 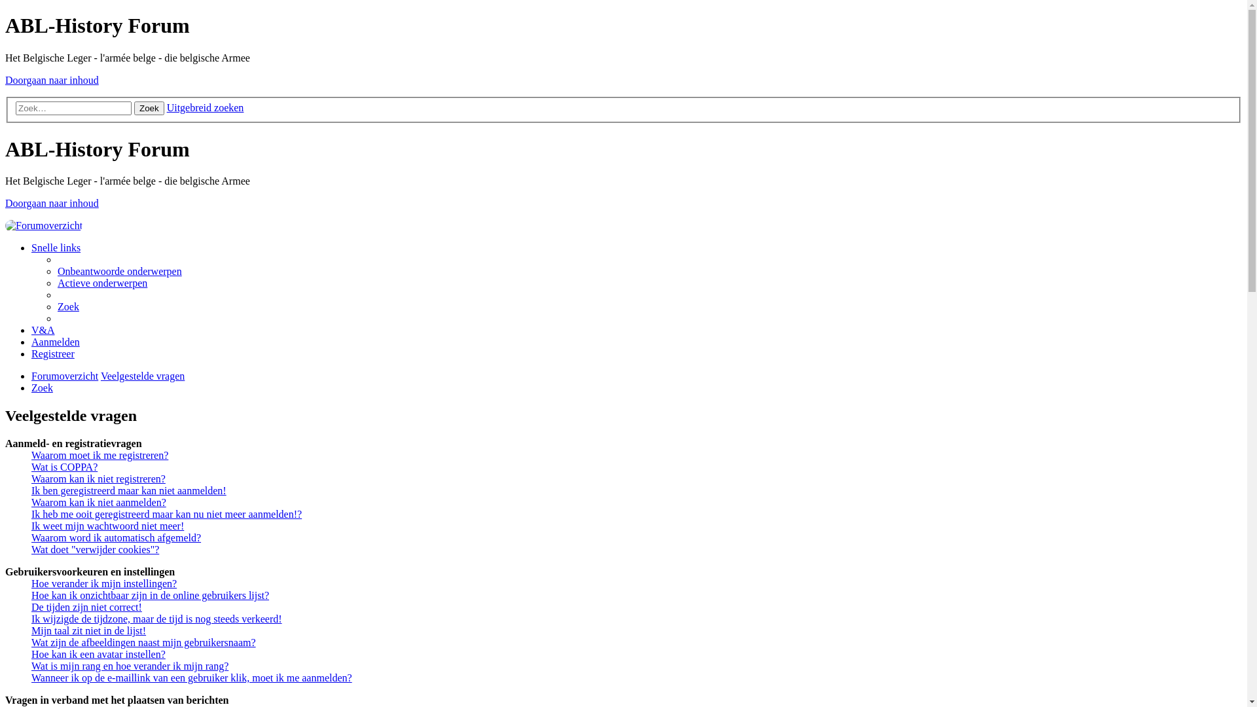 I want to click on Wat zijn de afbeeldingen naast mijn gebruikersnaam?, so click(x=144, y=643).